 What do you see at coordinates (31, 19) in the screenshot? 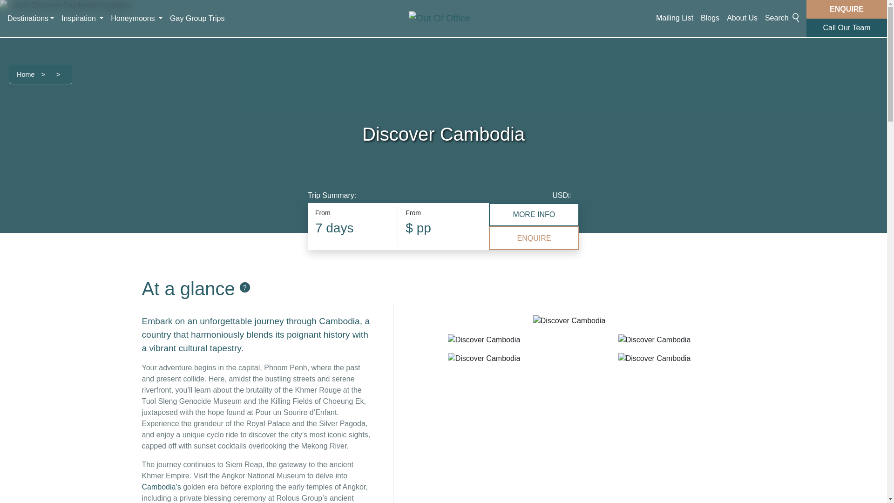
I see `Destinations` at bounding box center [31, 19].